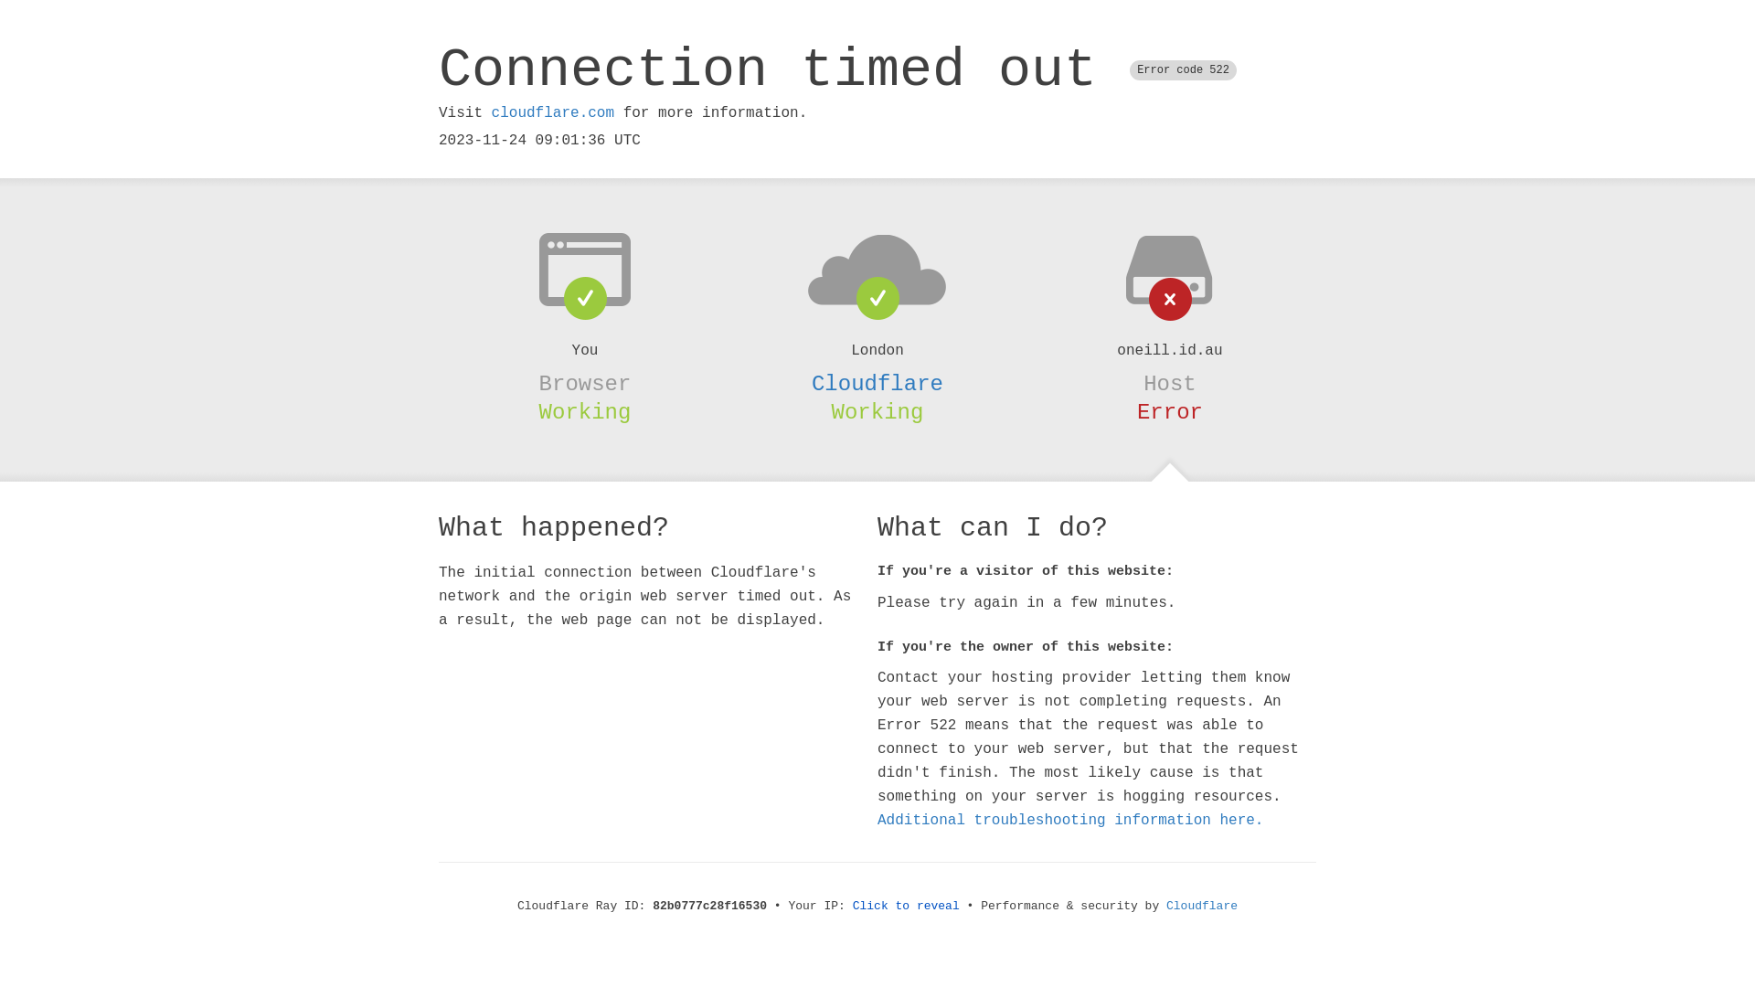 This screenshot has width=1755, height=987. I want to click on Cloudflare, so click(1202, 907).